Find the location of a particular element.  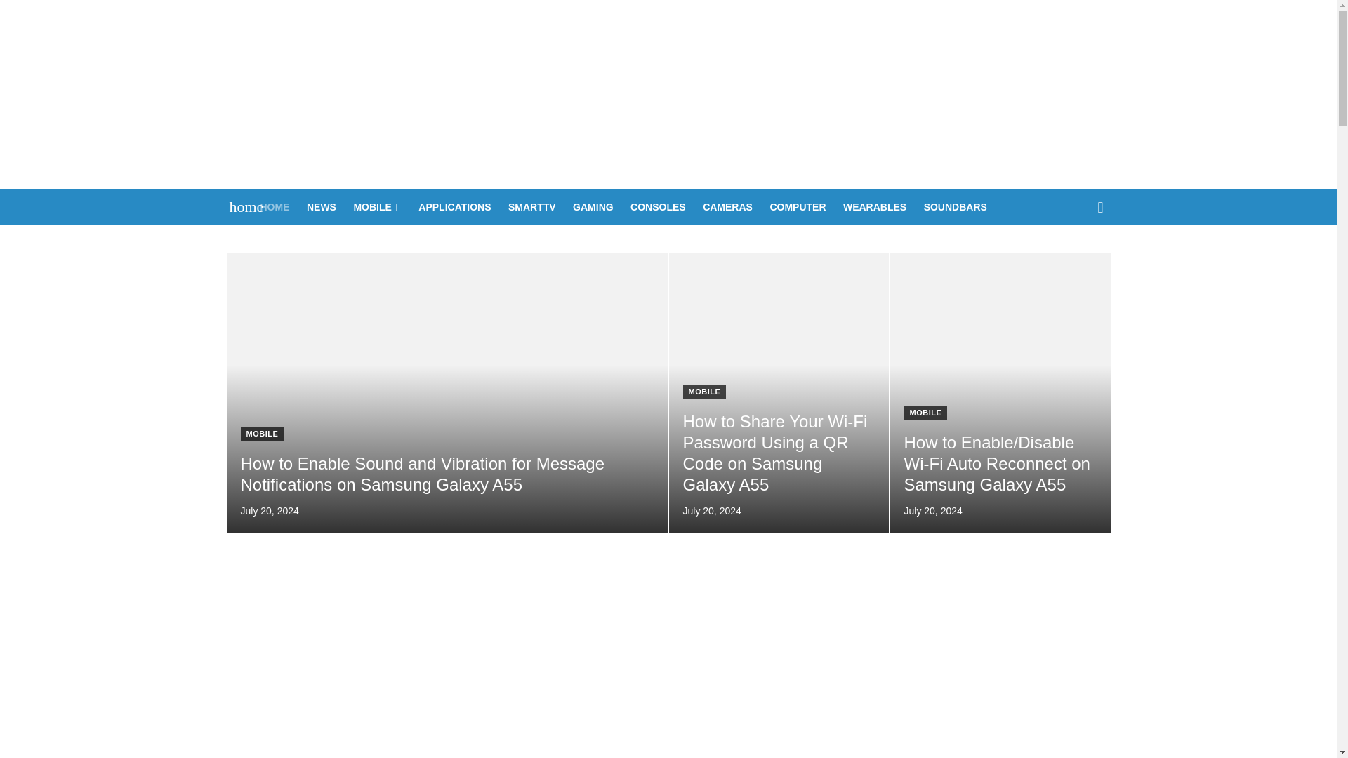

home is located at coordinates (239, 206).